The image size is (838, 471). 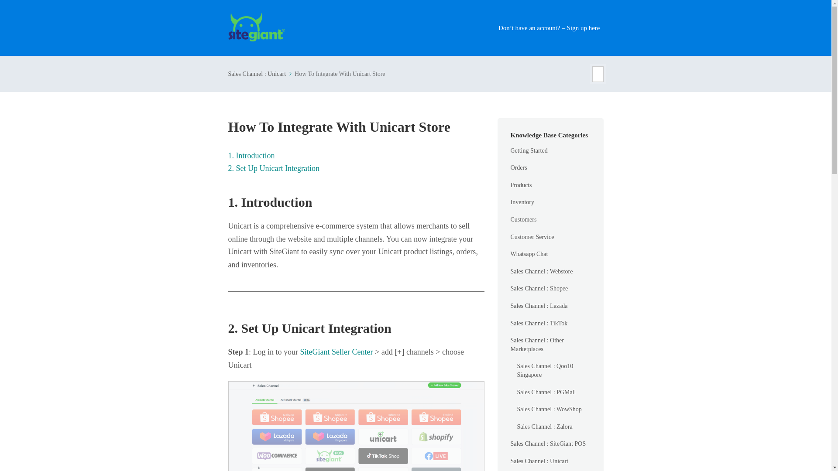 I want to click on Products, so click(x=521, y=185).